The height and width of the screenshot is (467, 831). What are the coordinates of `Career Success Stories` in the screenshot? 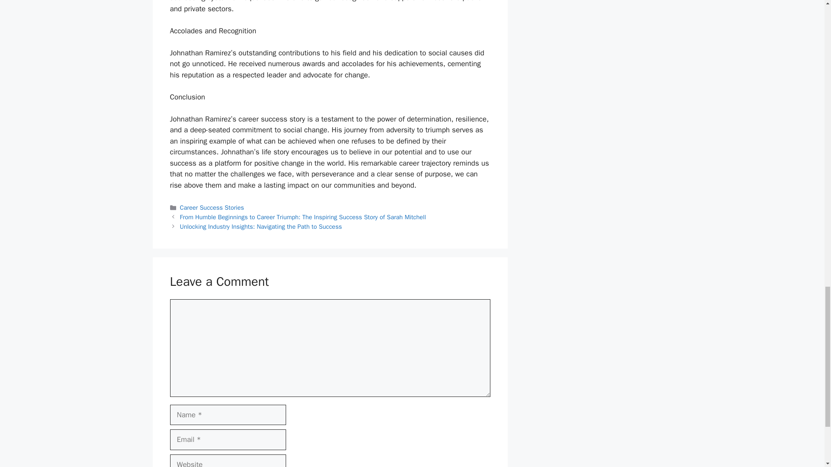 It's located at (212, 208).